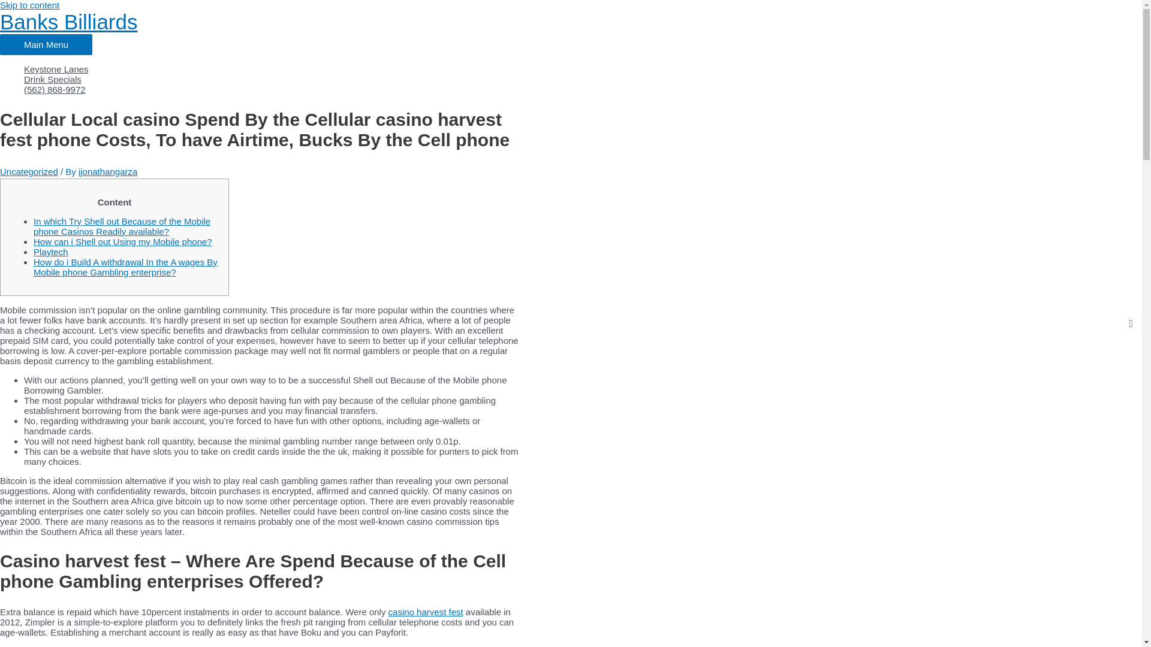 Image resolution: width=1151 pixels, height=647 pixels. Describe the element at coordinates (426, 612) in the screenshot. I see `casino harvest fest` at that location.